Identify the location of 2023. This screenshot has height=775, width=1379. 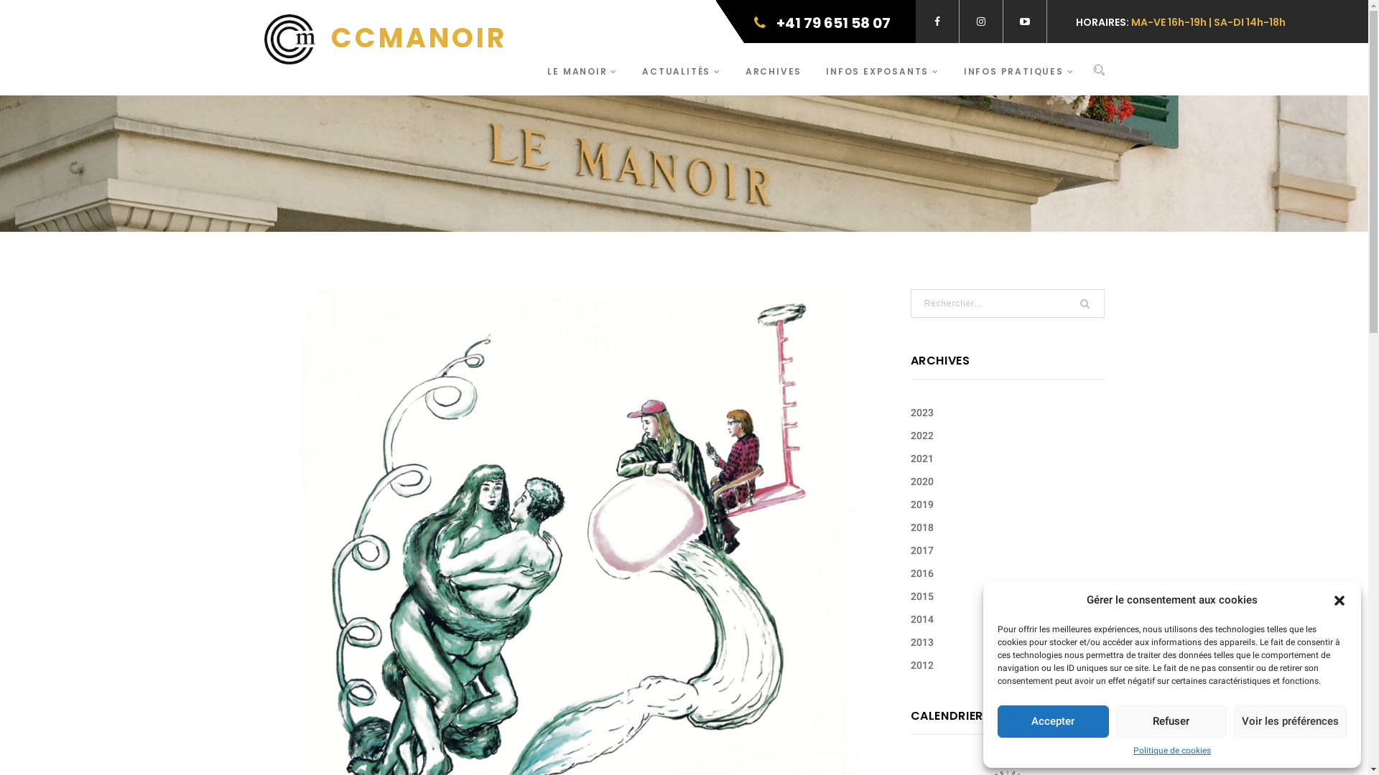
(922, 413).